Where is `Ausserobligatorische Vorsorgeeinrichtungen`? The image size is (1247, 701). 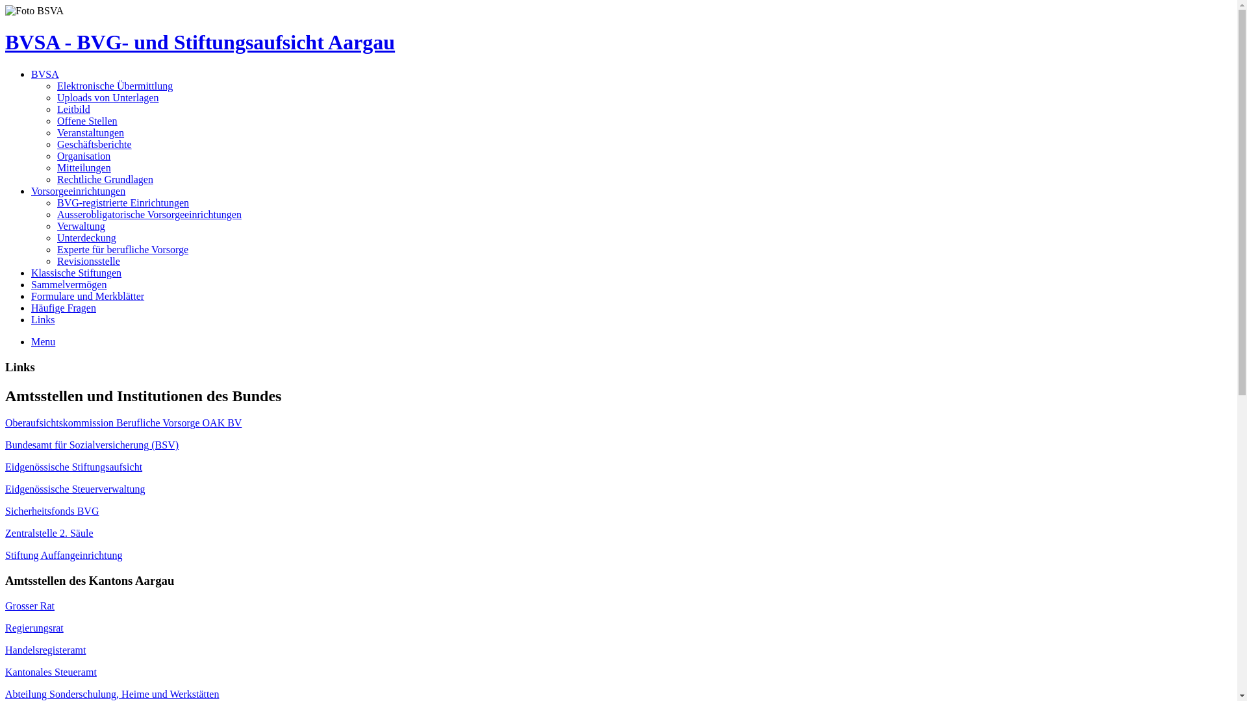
Ausserobligatorische Vorsorgeeinrichtungen is located at coordinates (149, 214).